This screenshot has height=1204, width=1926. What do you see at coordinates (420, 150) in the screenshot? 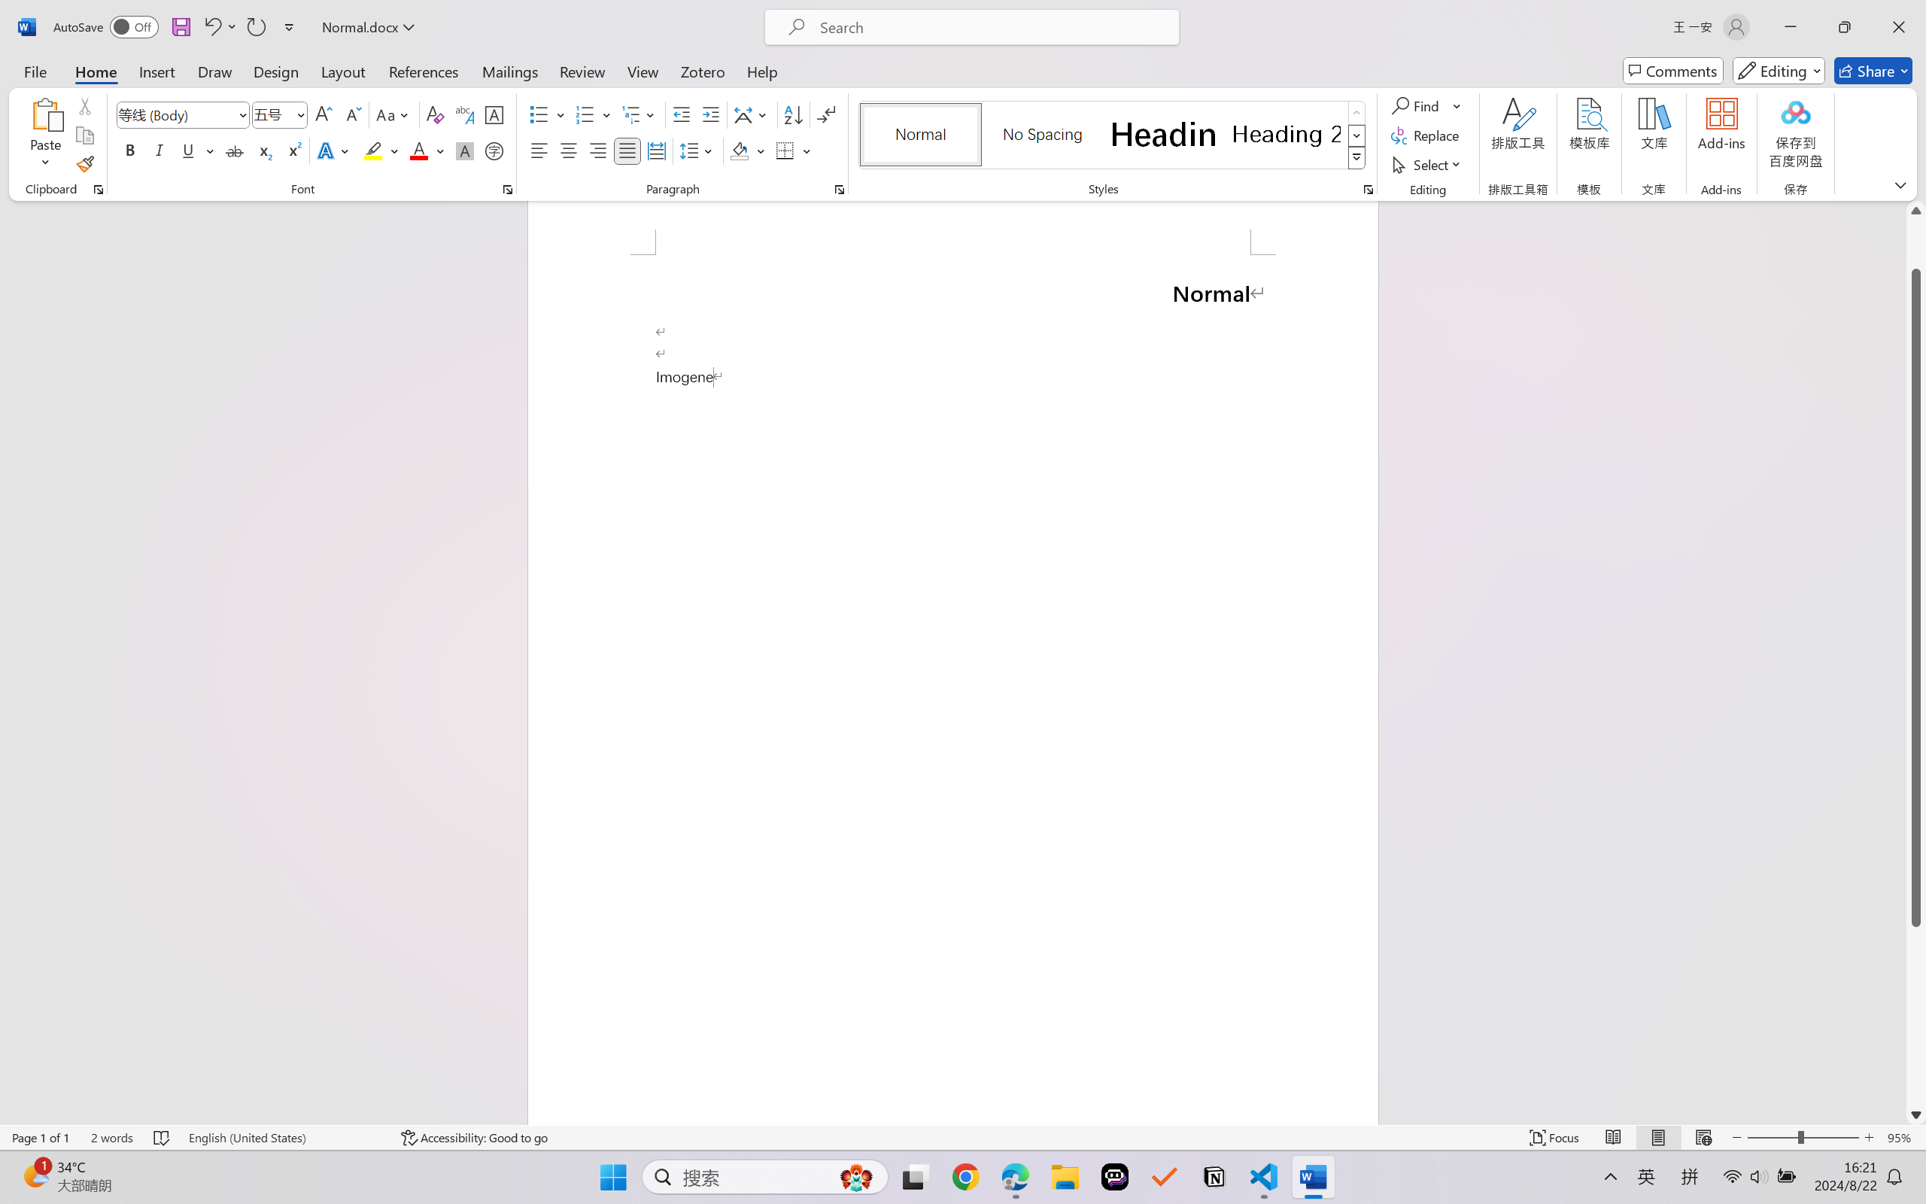
I see `Font Color RGB(255, 0, 0)` at bounding box center [420, 150].